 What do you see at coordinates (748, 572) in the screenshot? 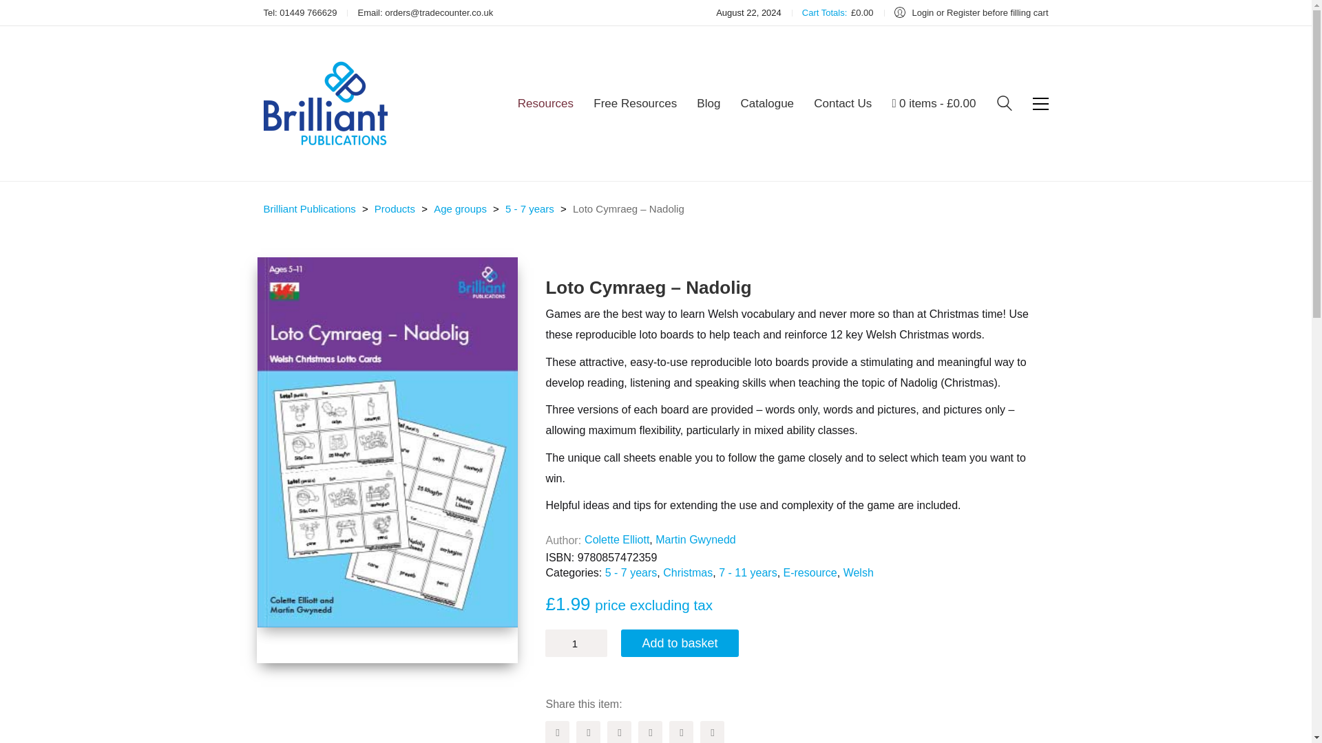
I see `7 - 11 years` at bounding box center [748, 572].